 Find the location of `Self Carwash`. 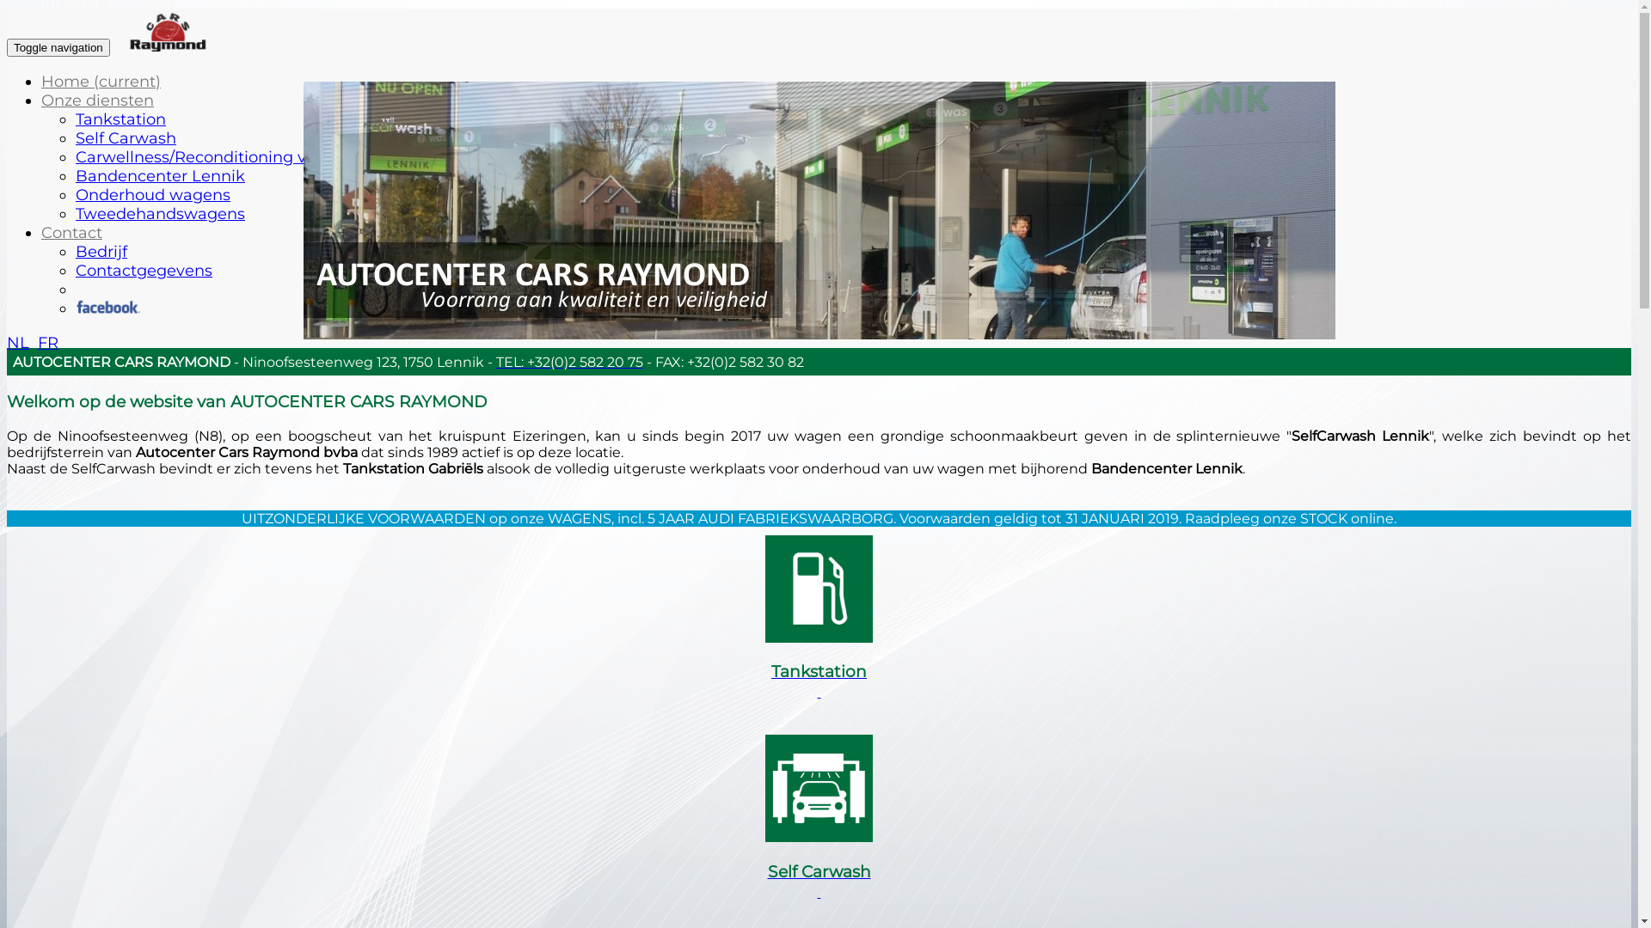

Self Carwash is located at coordinates (126, 138).